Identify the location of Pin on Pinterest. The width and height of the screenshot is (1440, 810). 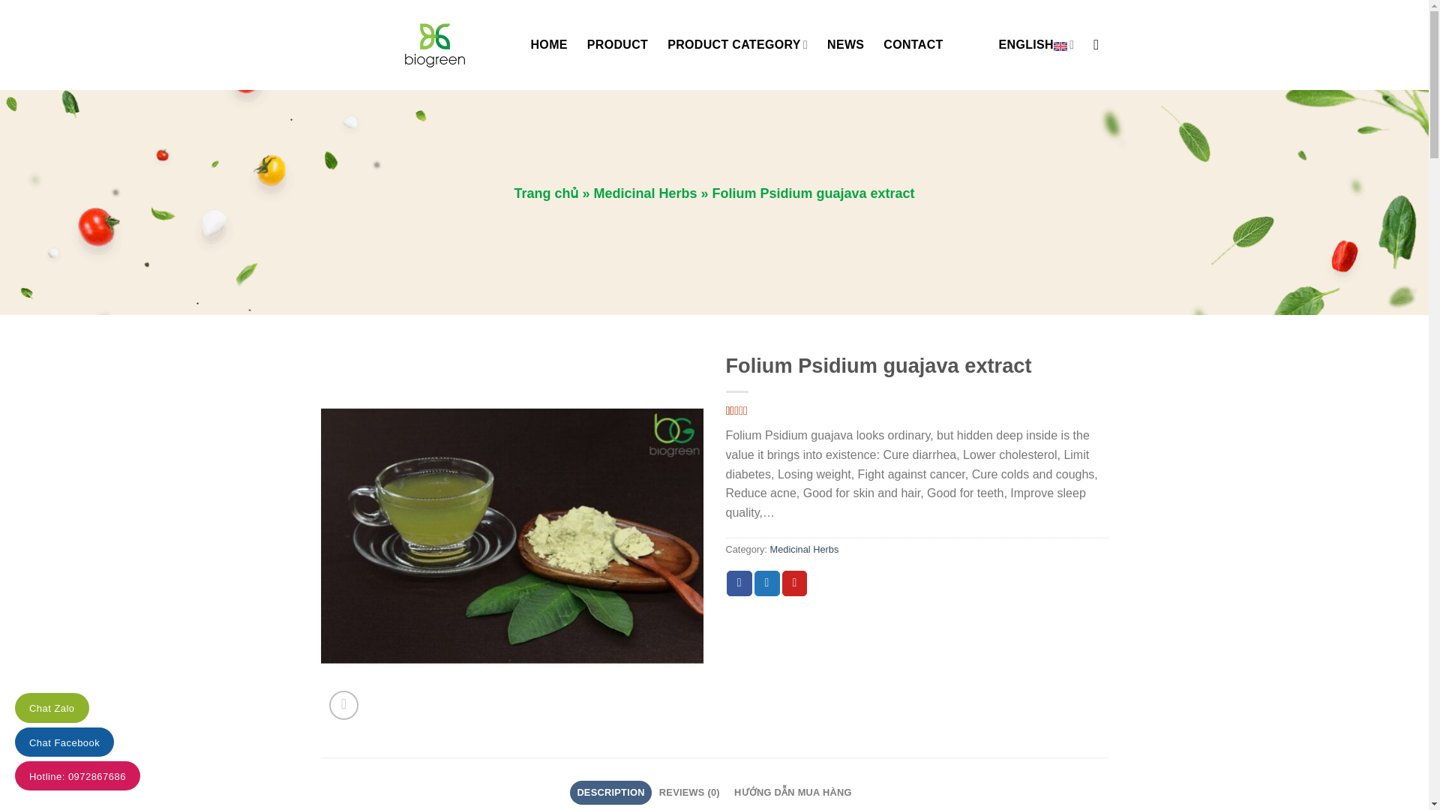
(795, 583).